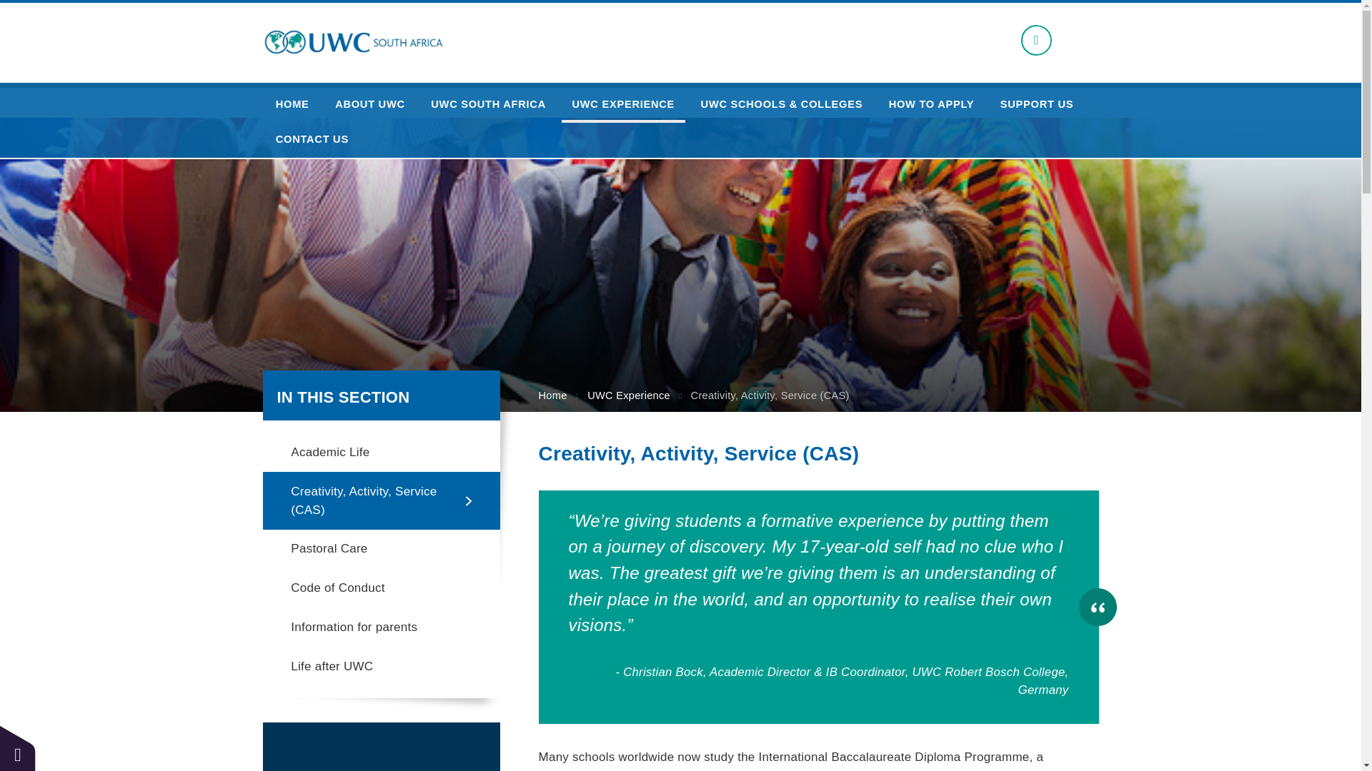 This screenshot has width=1372, height=771. Describe the element at coordinates (370, 105) in the screenshot. I see `ABOUT UWC` at that location.